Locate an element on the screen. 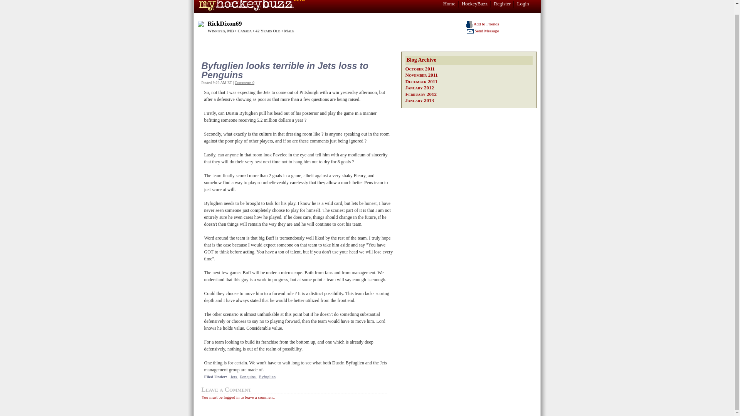 This screenshot has height=416, width=740. Home is located at coordinates (449, 4).